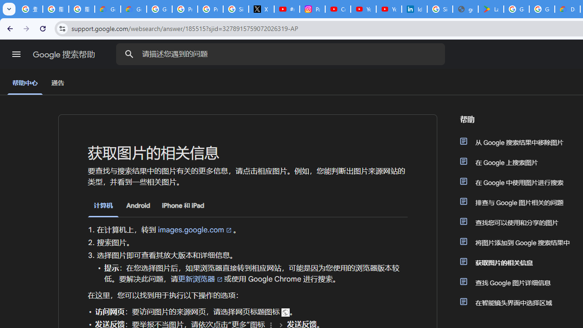 This screenshot has height=328, width=583. Describe the element at coordinates (465, 9) in the screenshot. I see `google_privacy_policy_en.pdf` at that location.